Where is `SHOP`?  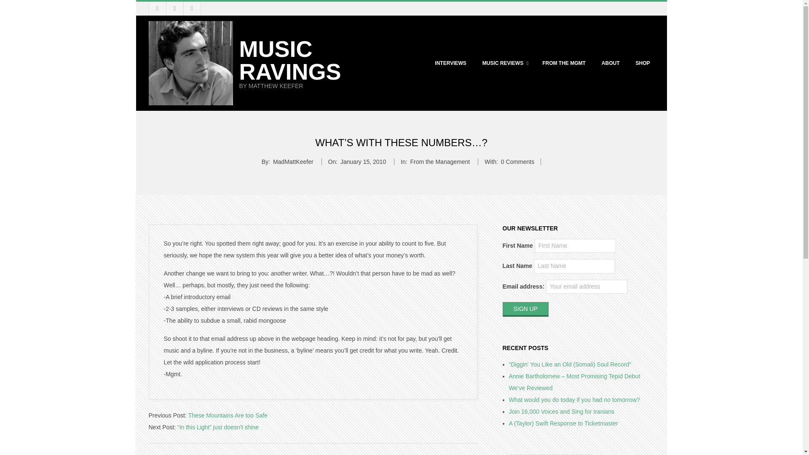
SHOP is located at coordinates (642, 63).